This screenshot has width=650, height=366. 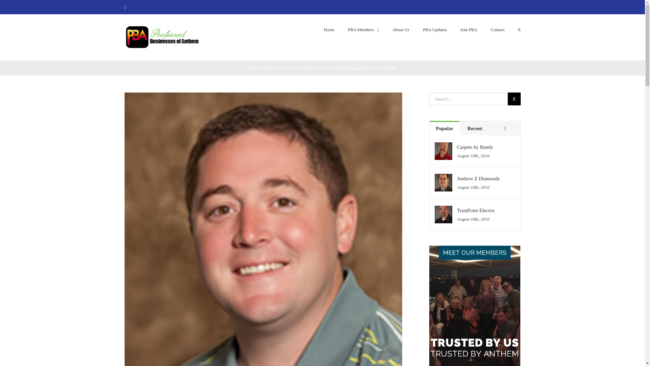 What do you see at coordinates (273, 68) in the screenshot?
I see `Daily Tips` at bounding box center [273, 68].